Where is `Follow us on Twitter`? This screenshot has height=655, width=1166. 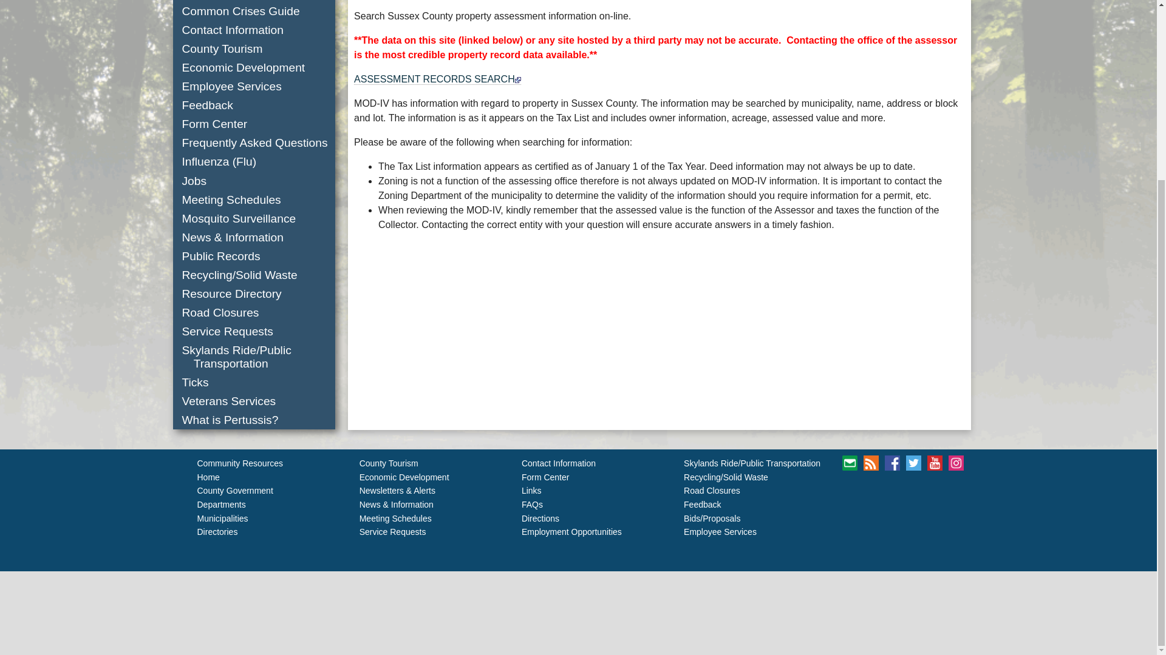
Follow us on Twitter is located at coordinates (913, 463).